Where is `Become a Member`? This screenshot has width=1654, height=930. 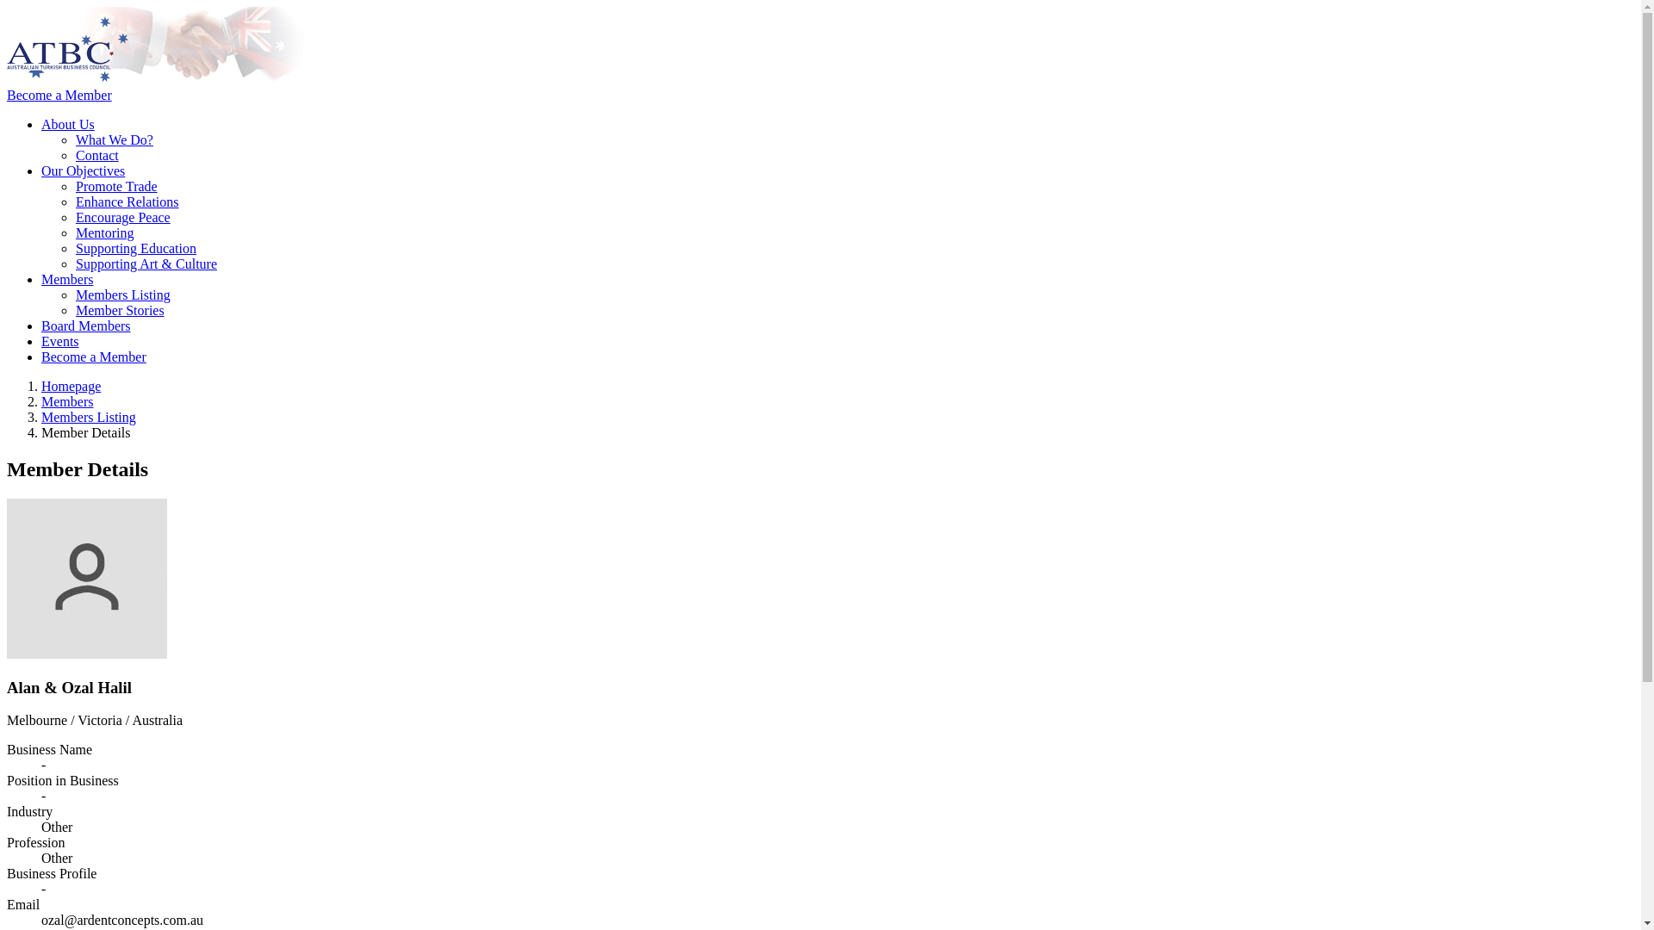 Become a Member is located at coordinates (59, 95).